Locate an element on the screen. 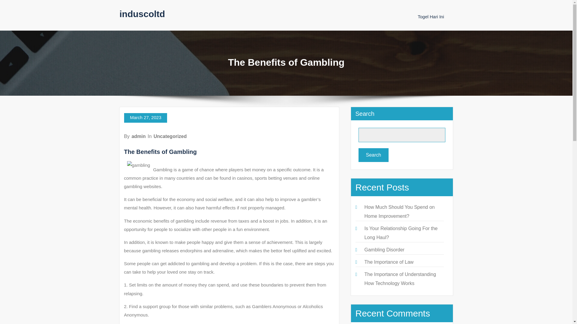  How Much Should You Spend on Home Improvement? is located at coordinates (399, 211).